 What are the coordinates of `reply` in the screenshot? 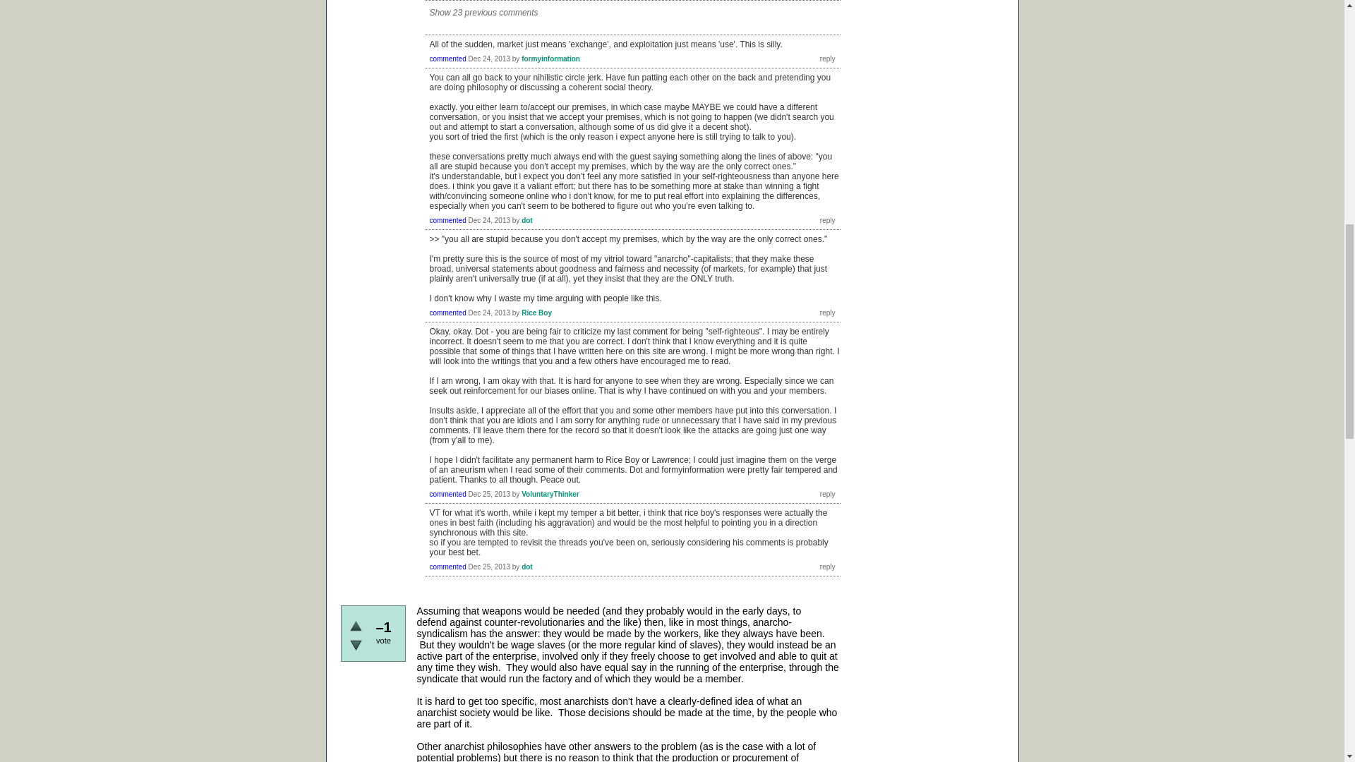 It's located at (827, 220).